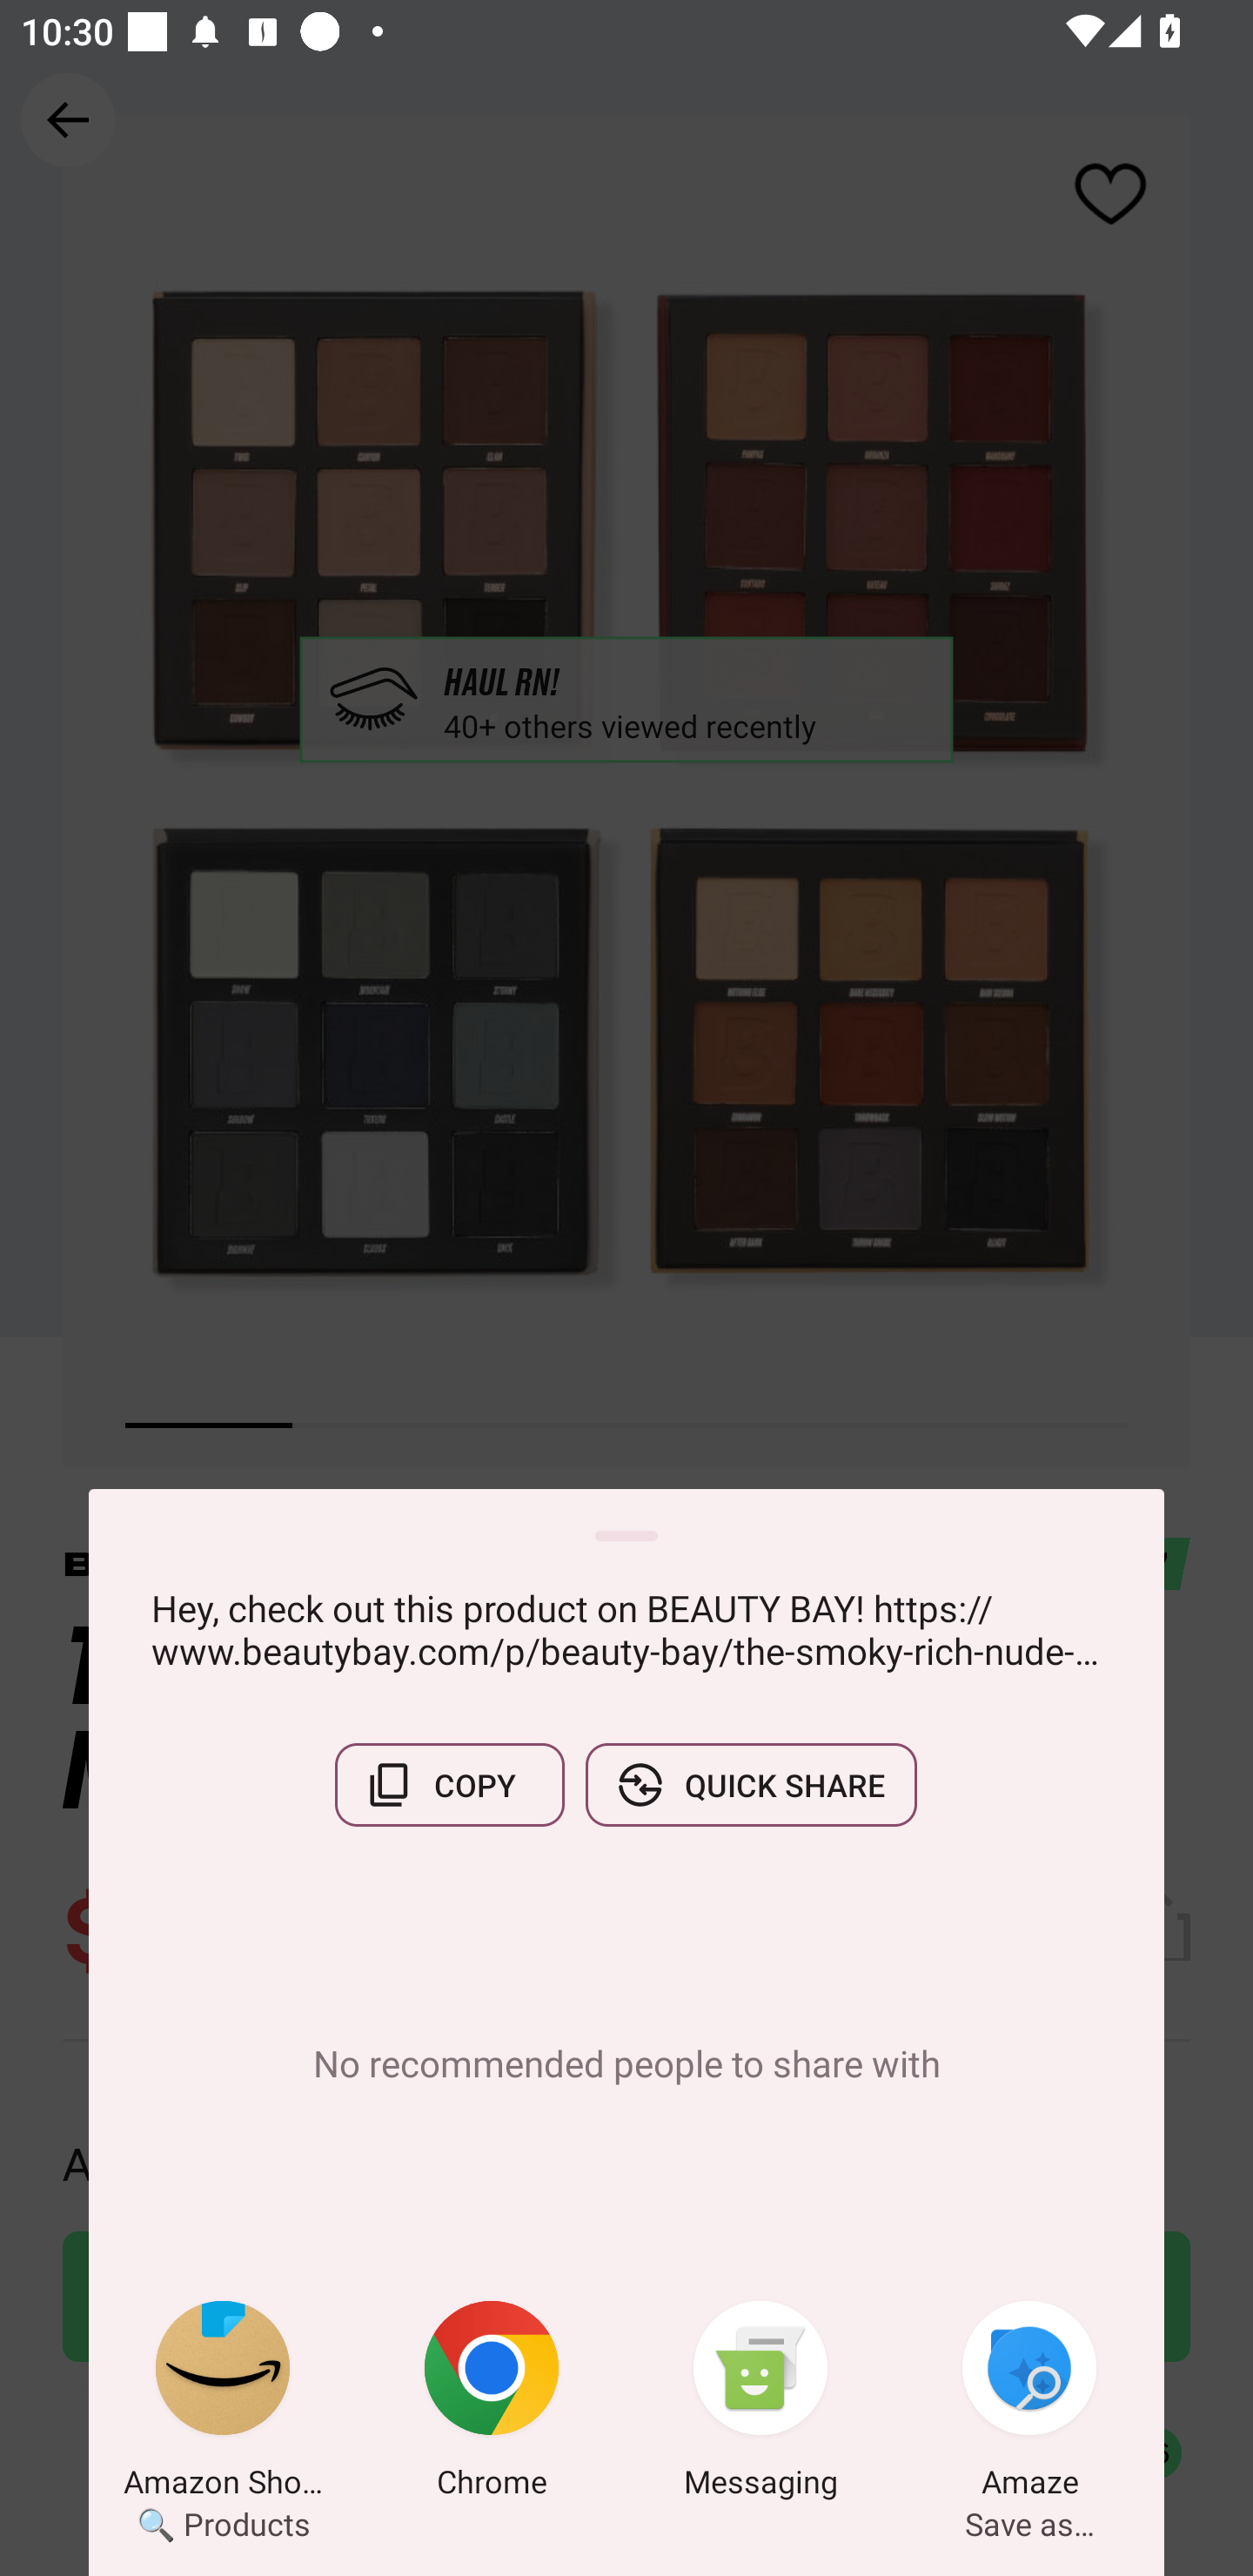  I want to click on Amazon Shopping 🔍 Products, so click(223, 2405).